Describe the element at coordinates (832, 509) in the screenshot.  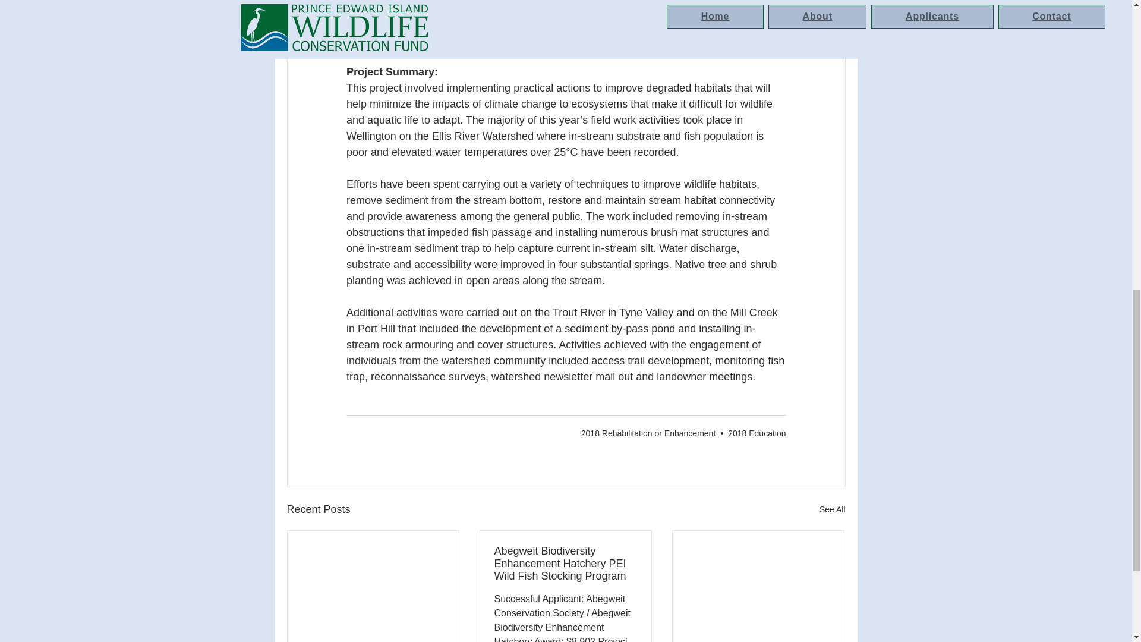
I see `See All` at that location.